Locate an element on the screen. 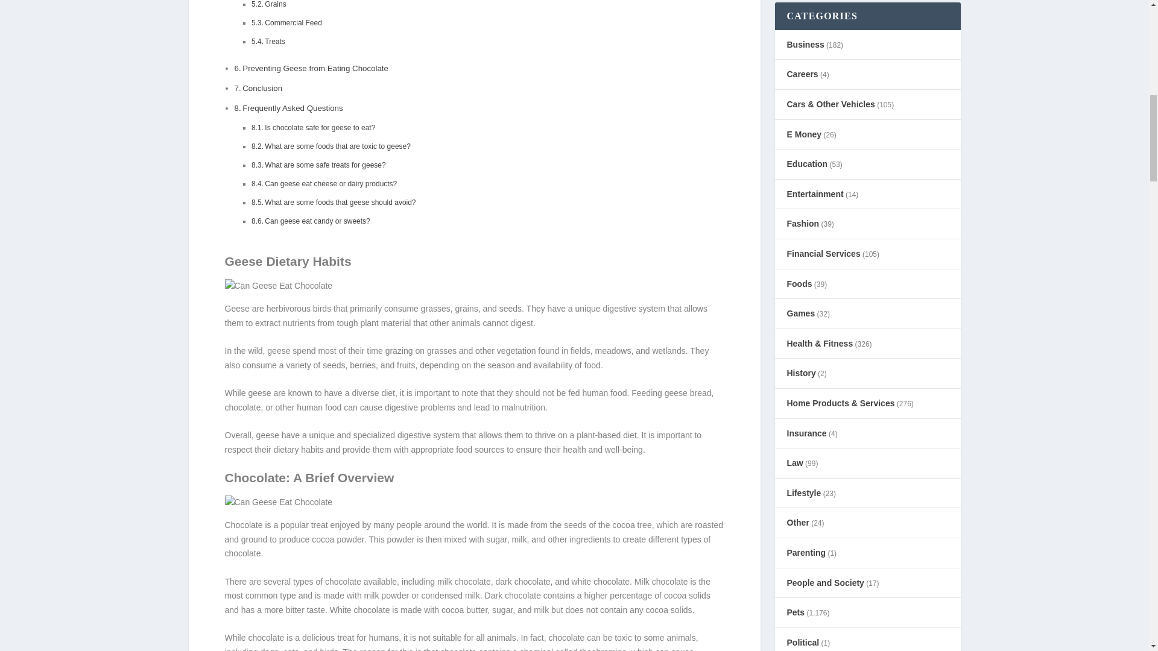 This screenshot has height=651, width=1158. Grains is located at coordinates (275, 4).